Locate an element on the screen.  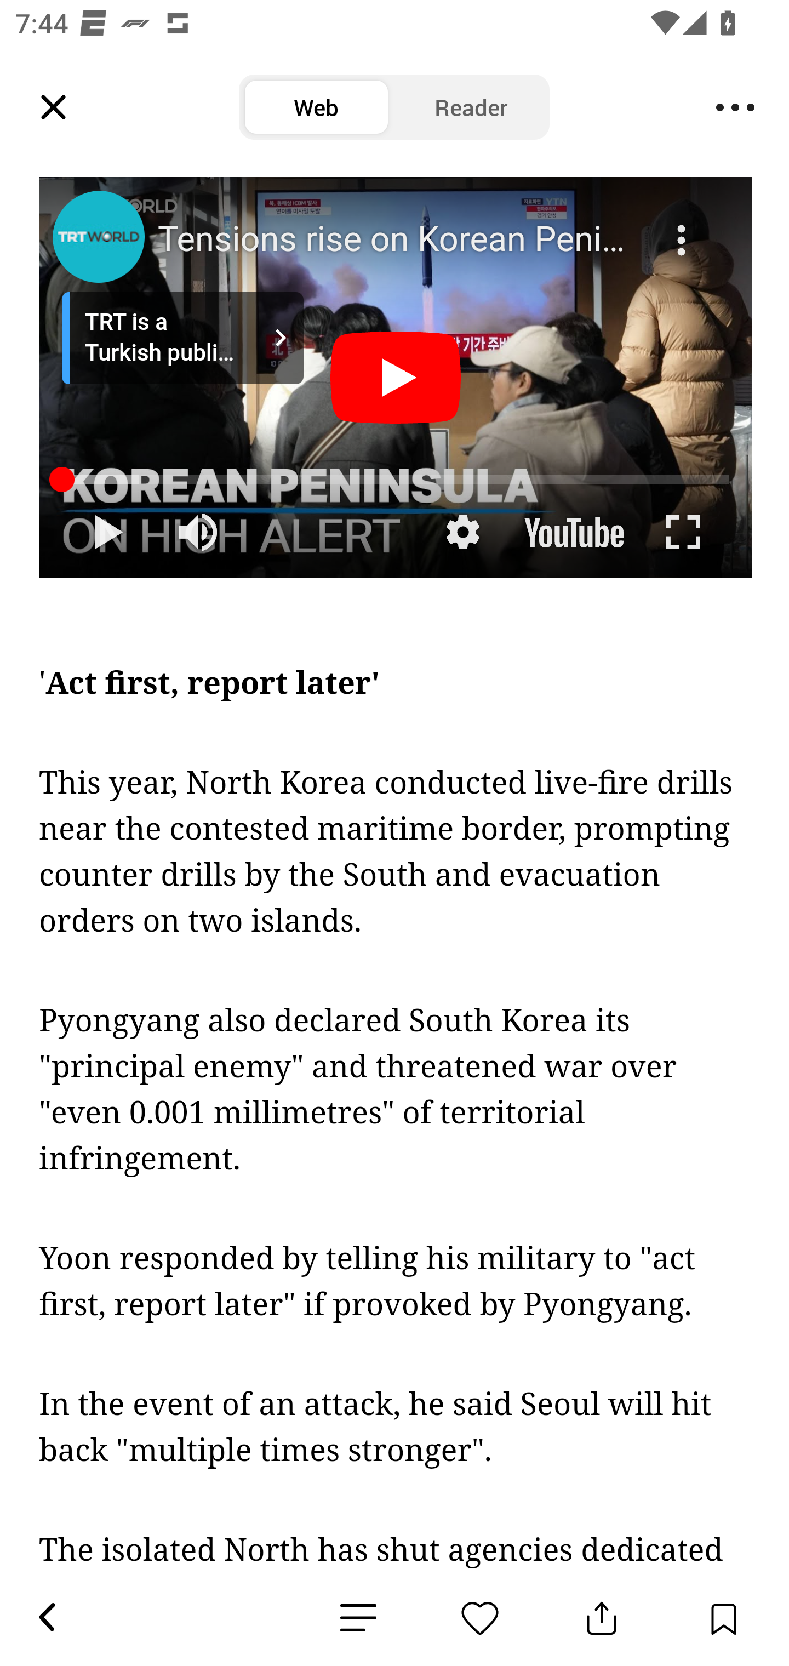
Mute is located at coordinates (199, 533).